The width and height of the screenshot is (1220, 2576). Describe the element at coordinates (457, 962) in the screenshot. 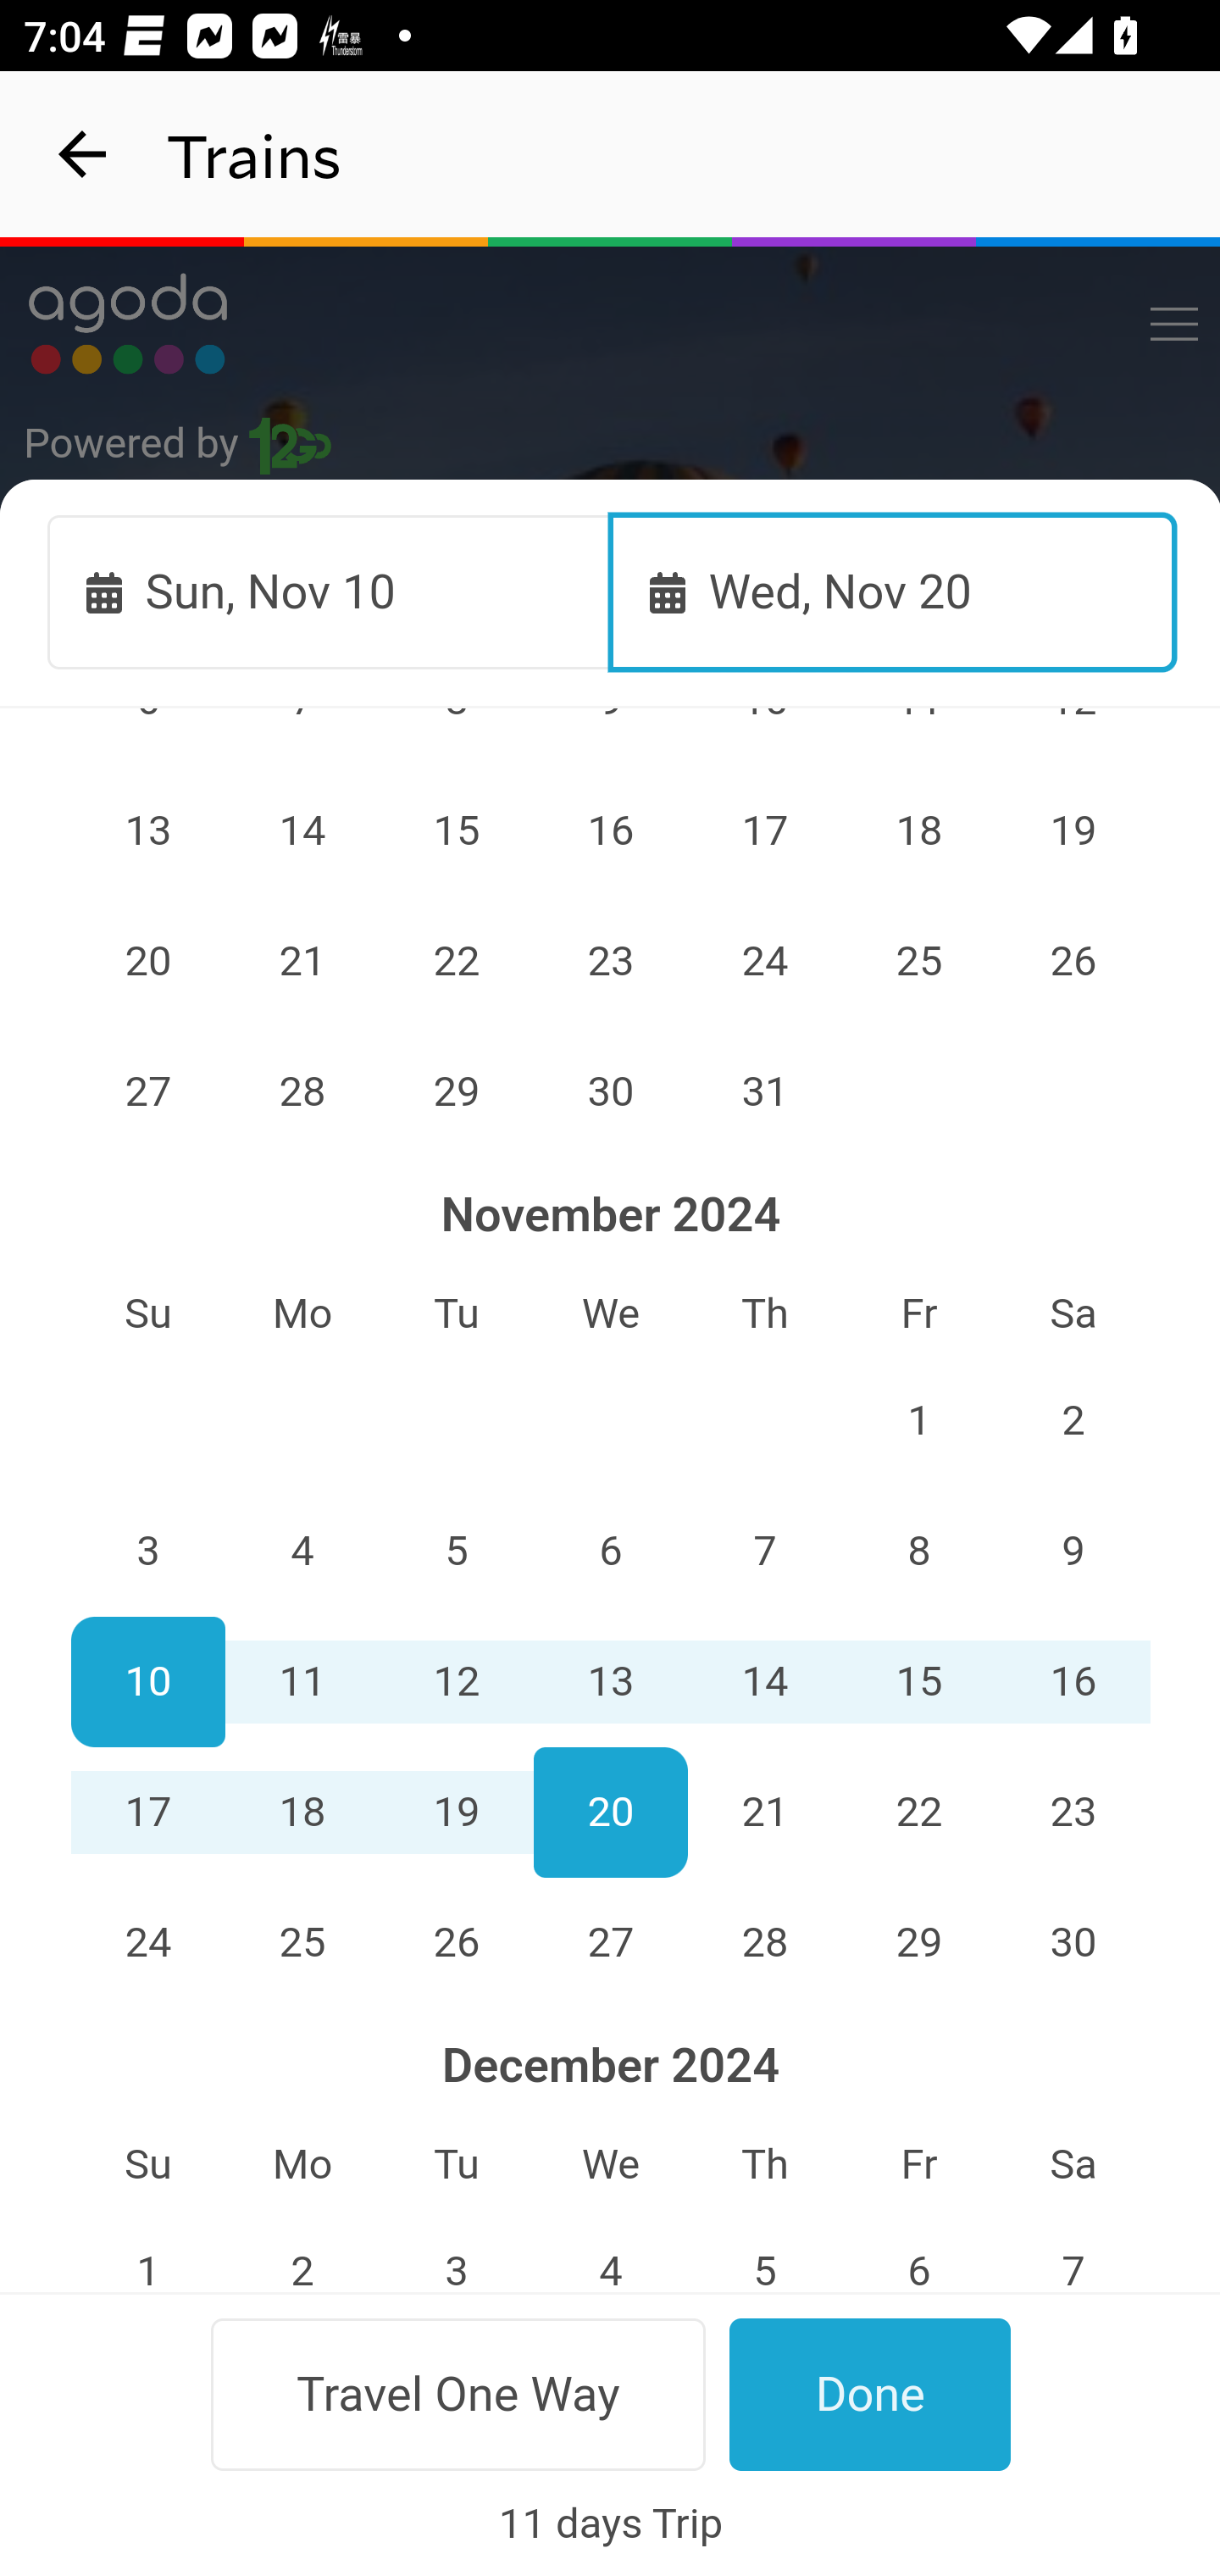

I see `22` at that location.